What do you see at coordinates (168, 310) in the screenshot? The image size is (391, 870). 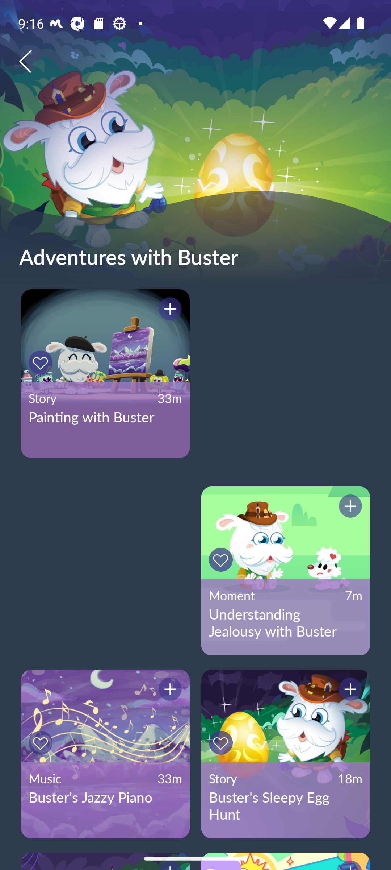 I see `Button` at bounding box center [168, 310].